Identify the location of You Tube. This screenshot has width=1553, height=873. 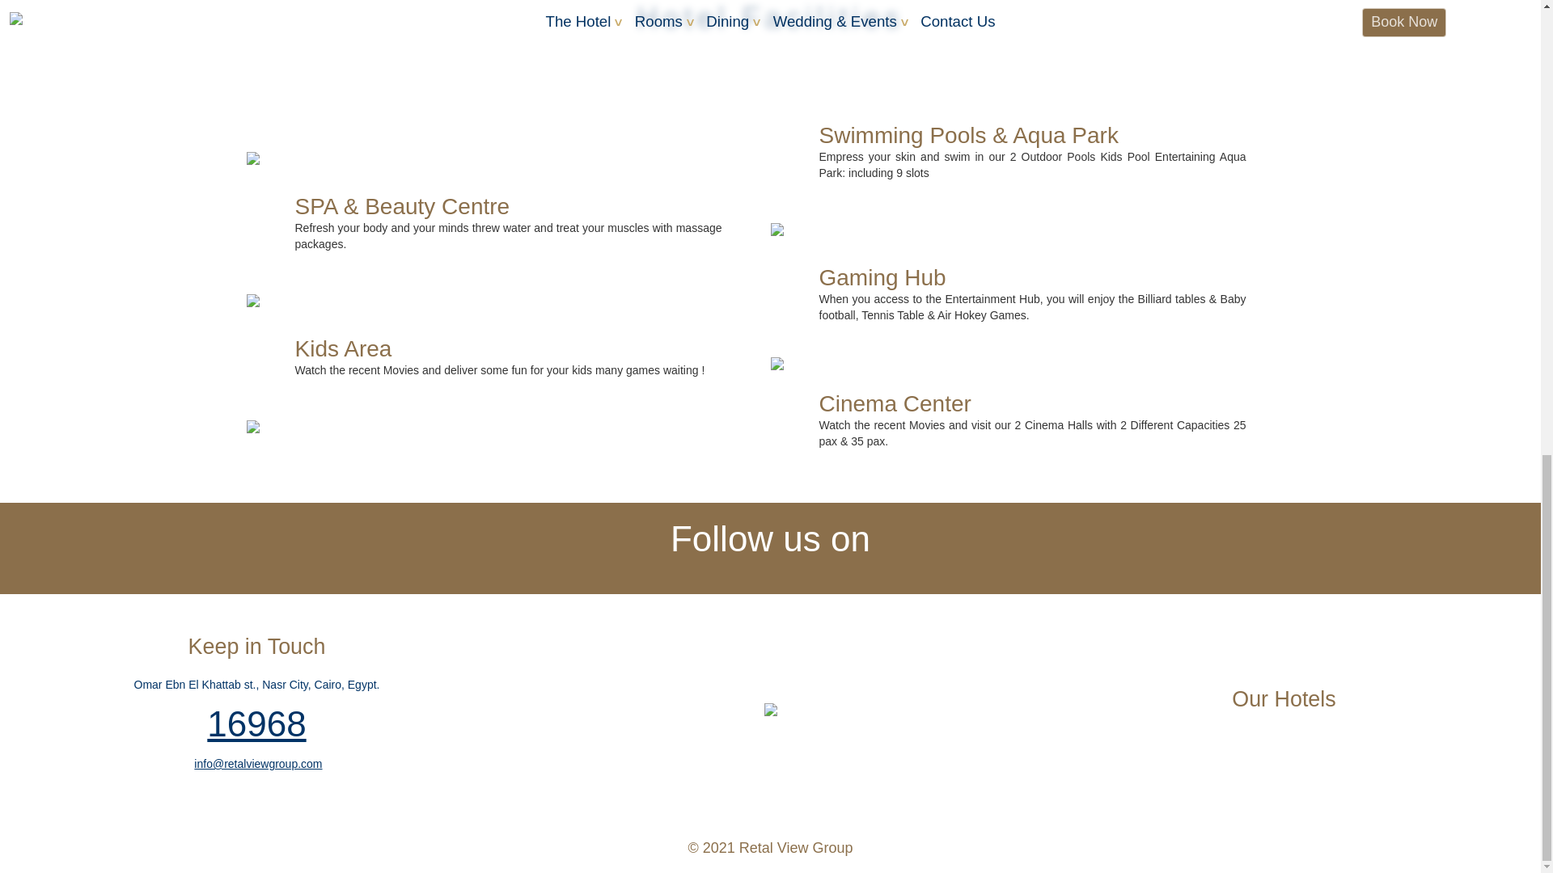
(804, 572).